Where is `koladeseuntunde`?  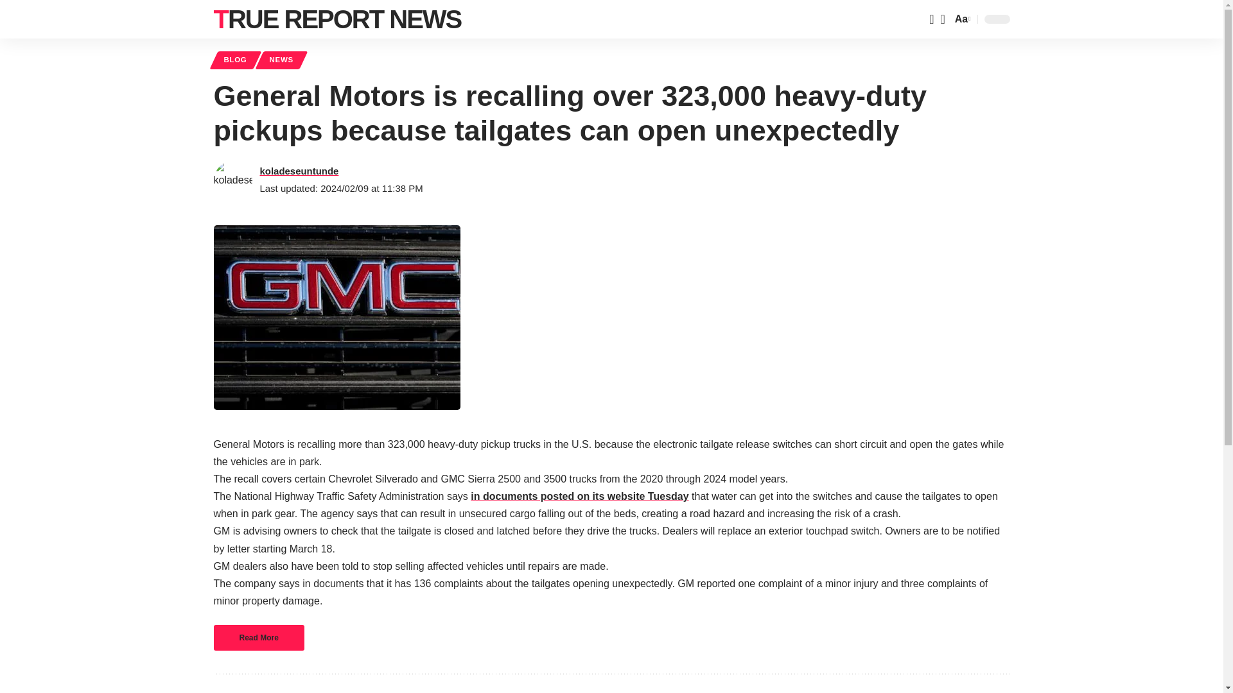 koladeseuntunde is located at coordinates (298, 171).